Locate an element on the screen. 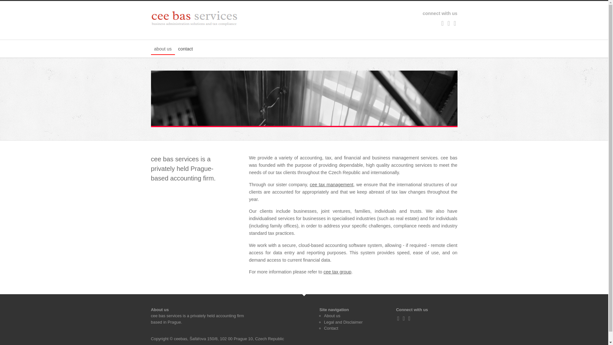 The image size is (613, 345). about us is located at coordinates (163, 49).